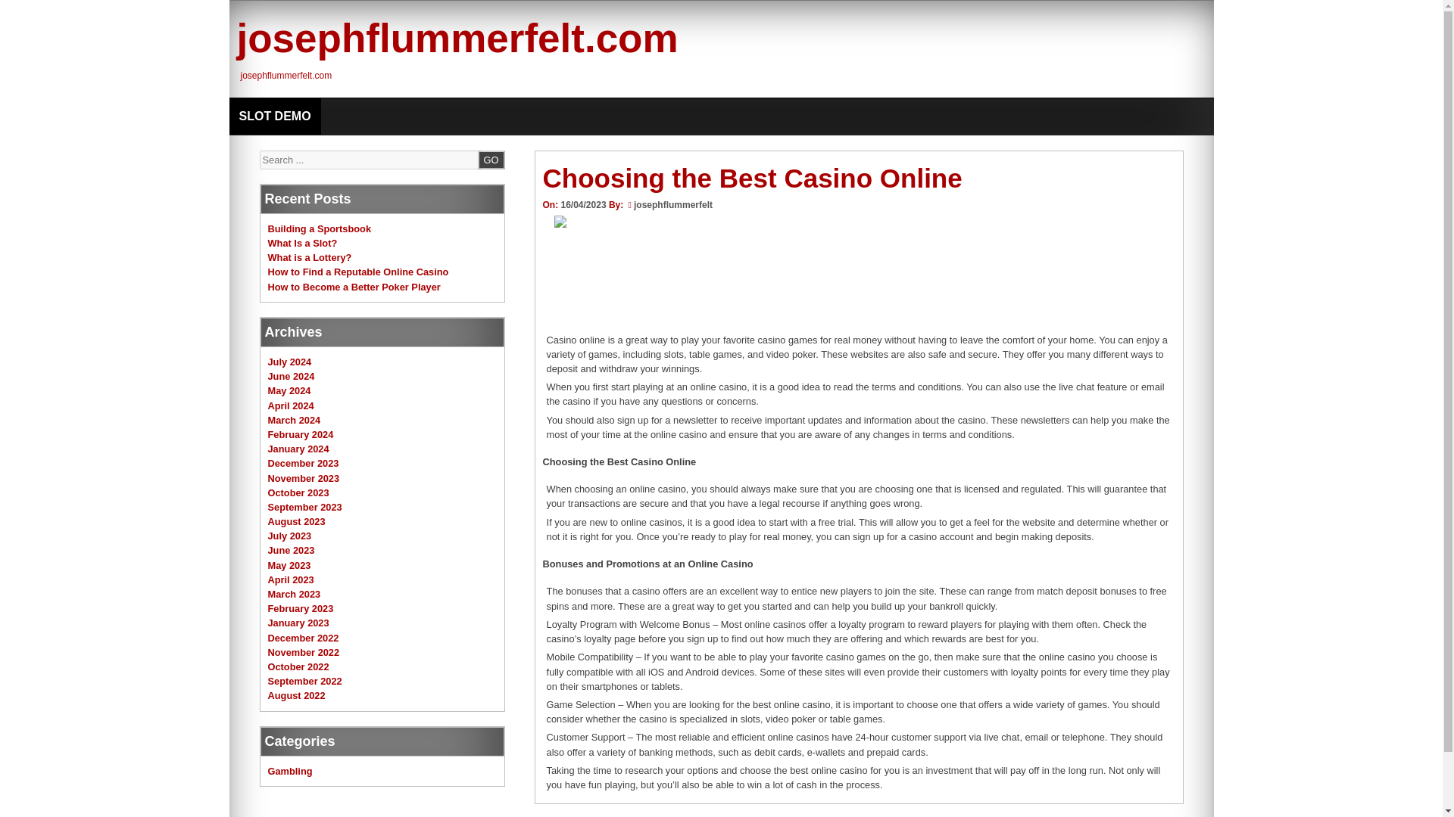 The height and width of the screenshot is (817, 1454). I want to click on November 2023, so click(304, 478).